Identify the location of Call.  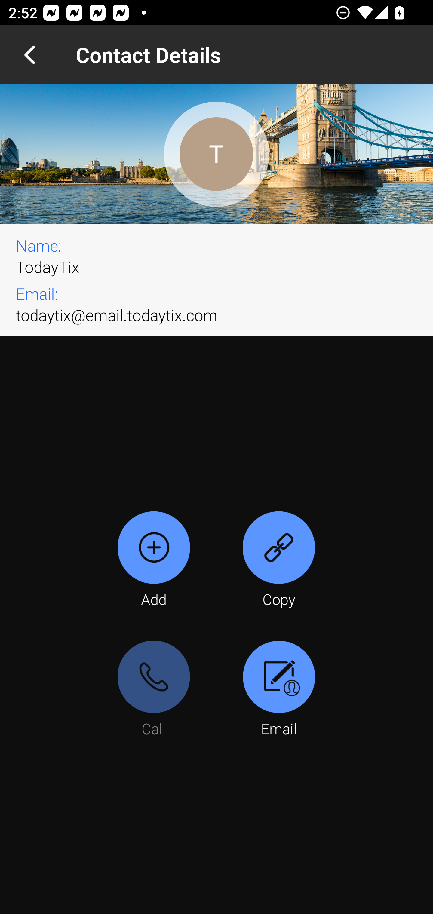
(154, 690).